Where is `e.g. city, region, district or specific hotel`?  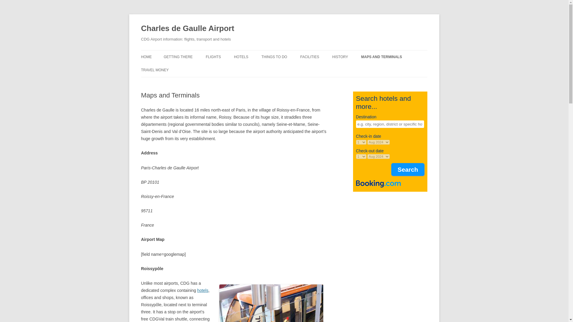 e.g. city, region, district or specific hotel is located at coordinates (390, 124).